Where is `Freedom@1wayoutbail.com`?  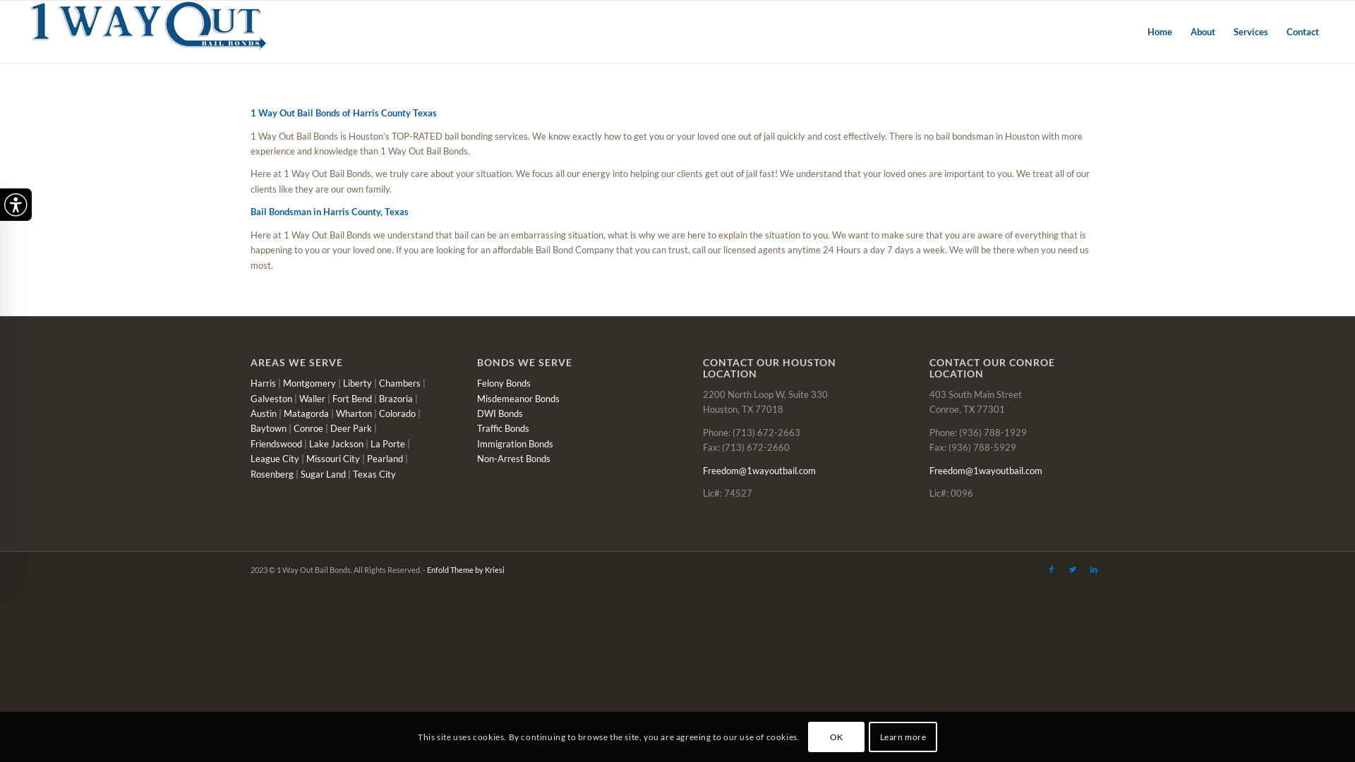
Freedom@1wayoutbail.com is located at coordinates (759, 471).